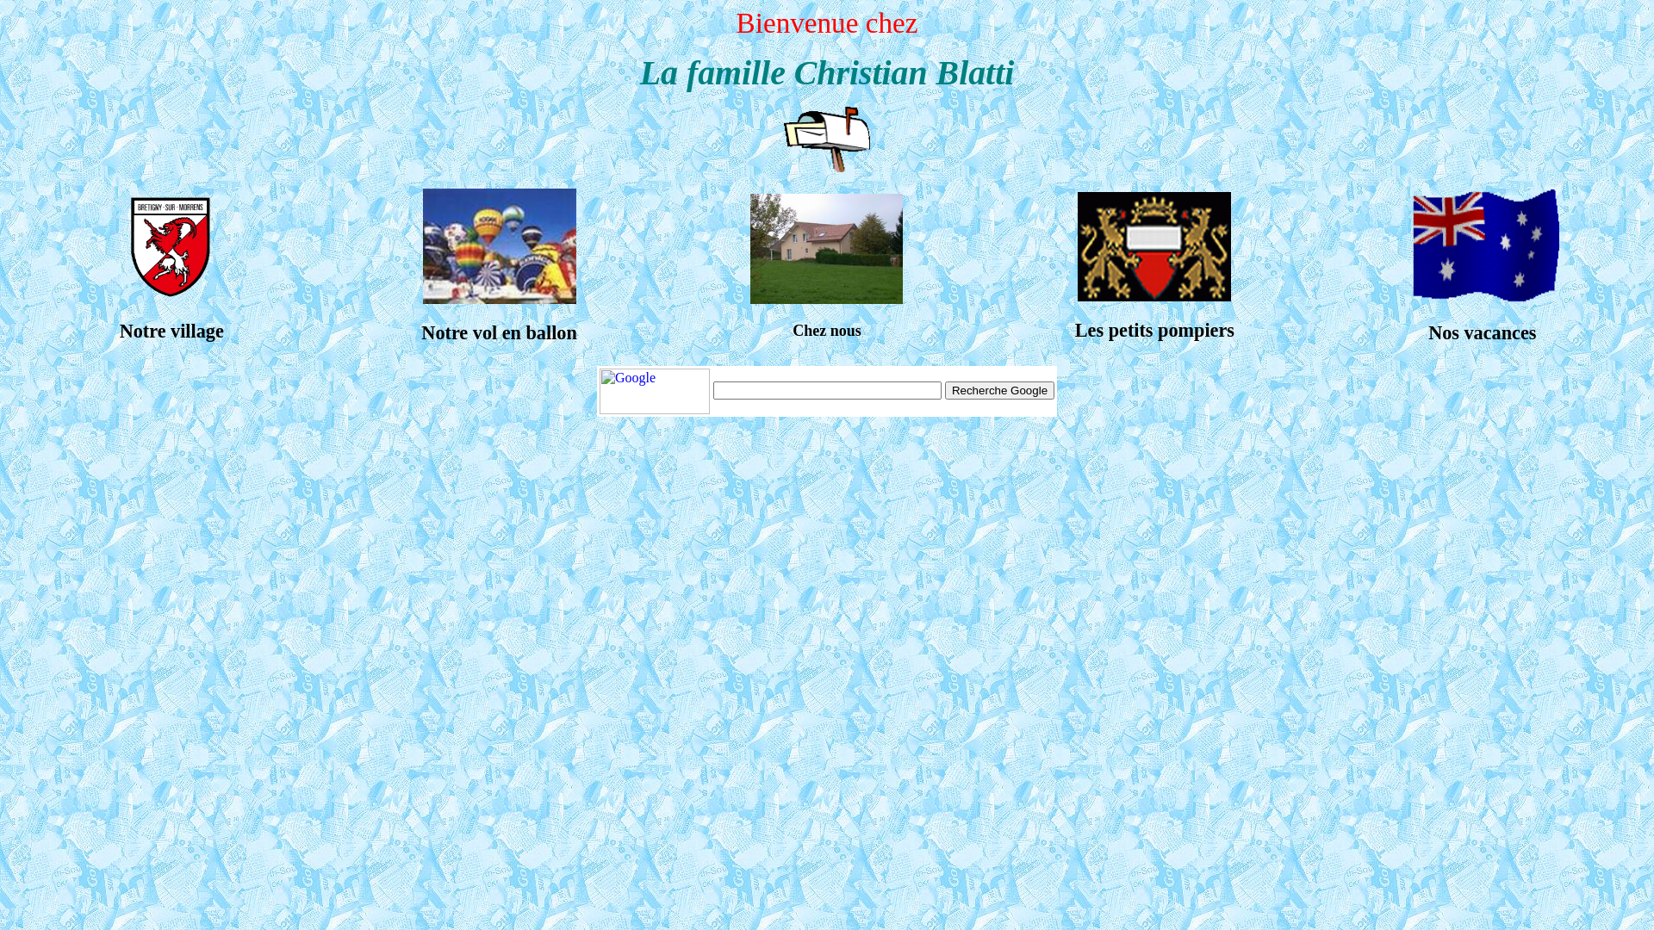 The height and width of the screenshot is (930, 1654). I want to click on Recherche Google, so click(999, 391).